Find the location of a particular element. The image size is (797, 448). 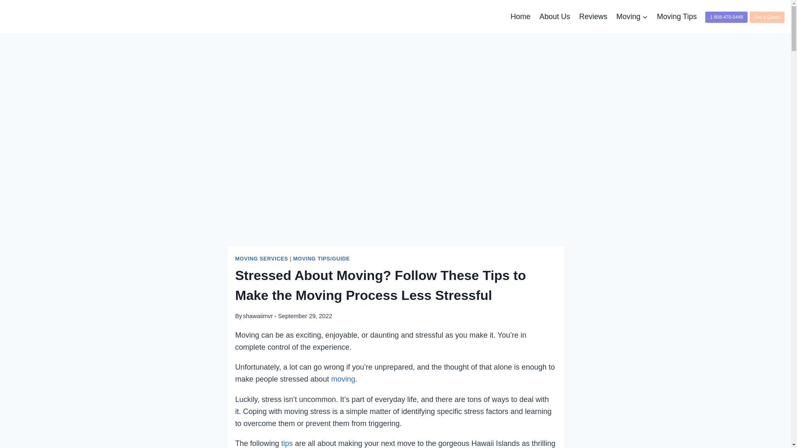

Home is located at coordinates (521, 17).